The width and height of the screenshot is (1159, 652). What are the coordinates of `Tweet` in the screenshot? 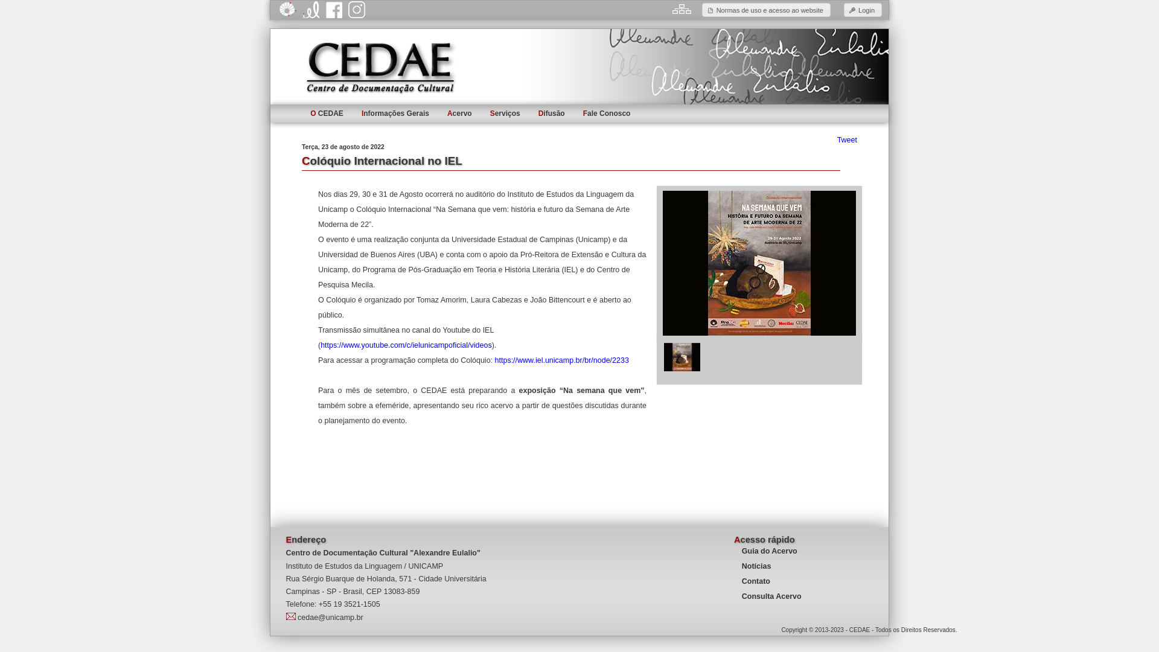 It's located at (848, 140).